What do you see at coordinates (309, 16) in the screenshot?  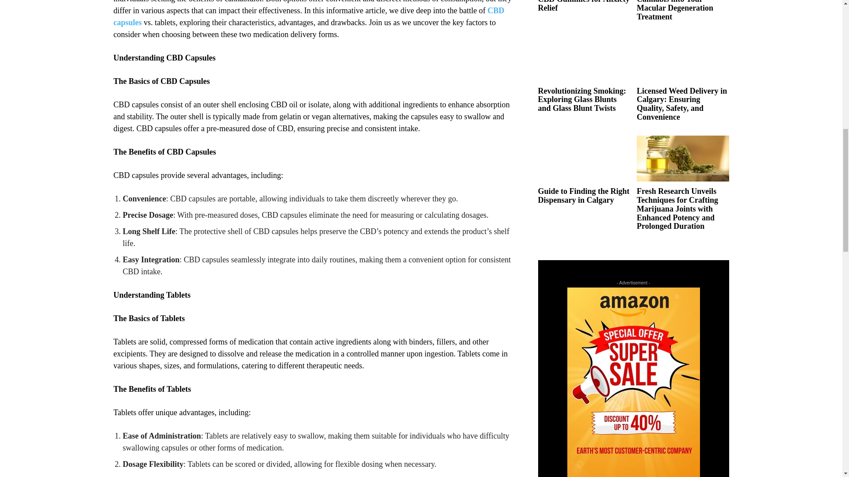 I see `CBD capsules` at bounding box center [309, 16].